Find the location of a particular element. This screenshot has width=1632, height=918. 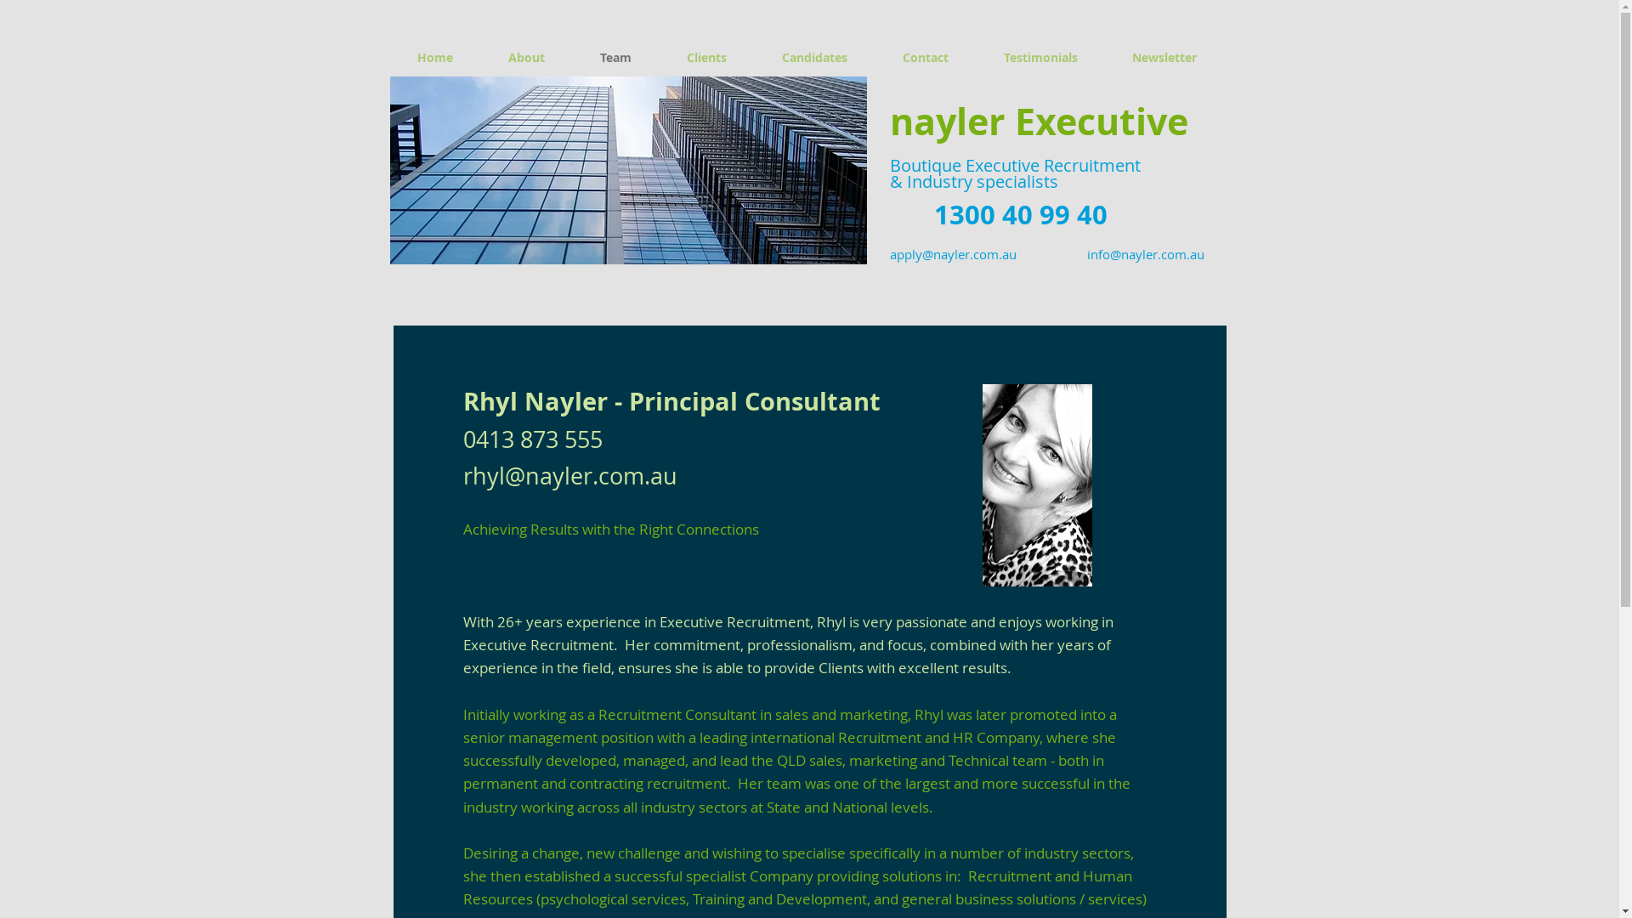

Team is located at coordinates (616, 58).